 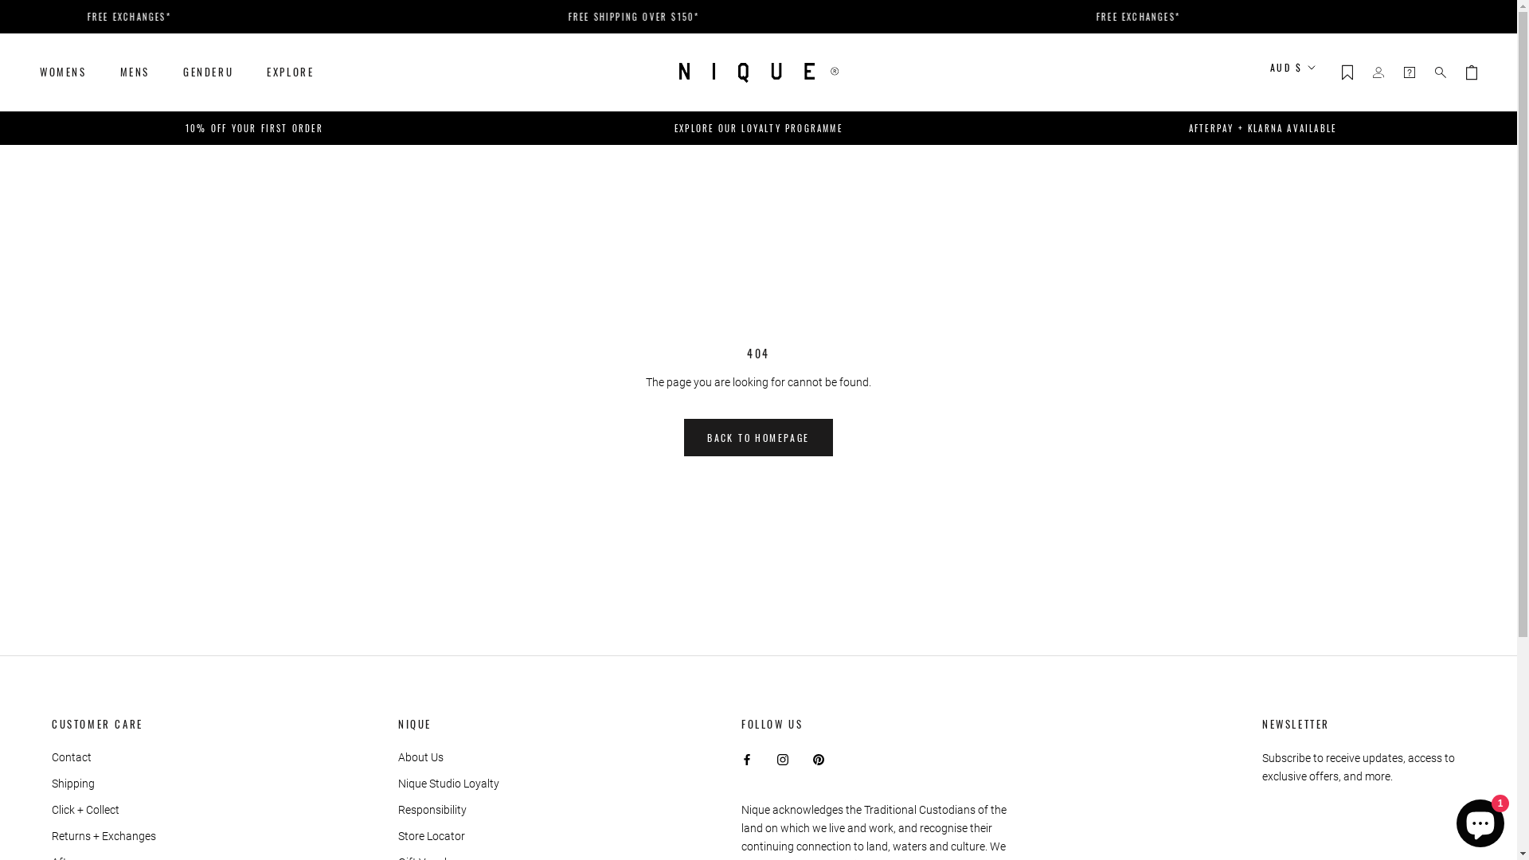 I want to click on EXPLORE OUR LOYALTY PROGRAMME, so click(x=758, y=128).